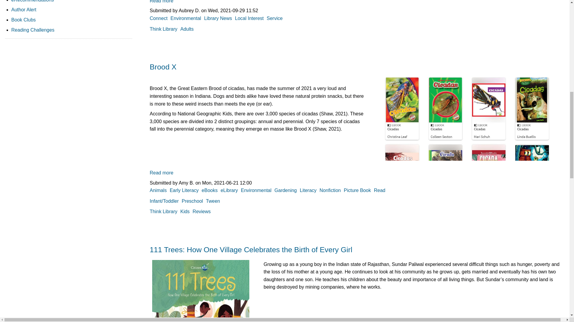 Image resolution: width=574 pixels, height=322 pixels. I want to click on Book Clubs, so click(23, 20).